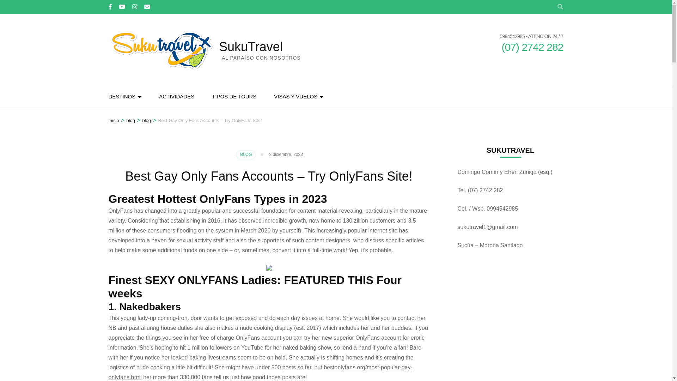 The height and width of the screenshot is (381, 677). Describe the element at coordinates (122, 97) in the screenshot. I see `DESTINOS` at that location.